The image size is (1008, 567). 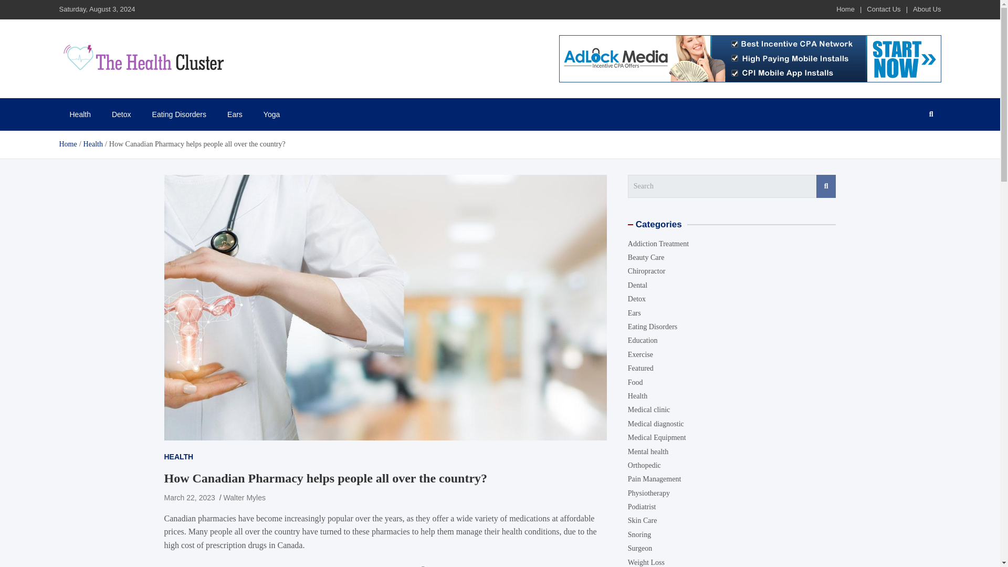 What do you see at coordinates (658, 244) in the screenshot?
I see `Addiction Treatment` at bounding box center [658, 244].